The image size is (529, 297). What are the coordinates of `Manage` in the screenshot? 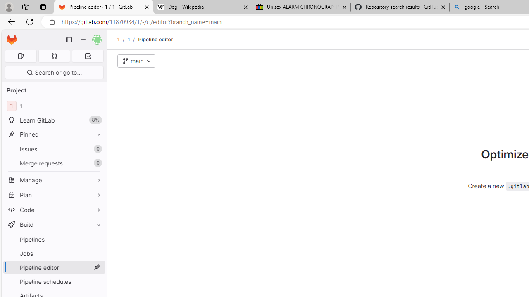 It's located at (54, 180).